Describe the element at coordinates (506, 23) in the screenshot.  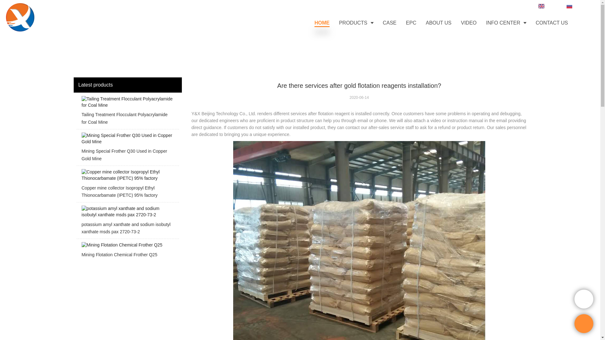
I see `INFO CENTER` at that location.